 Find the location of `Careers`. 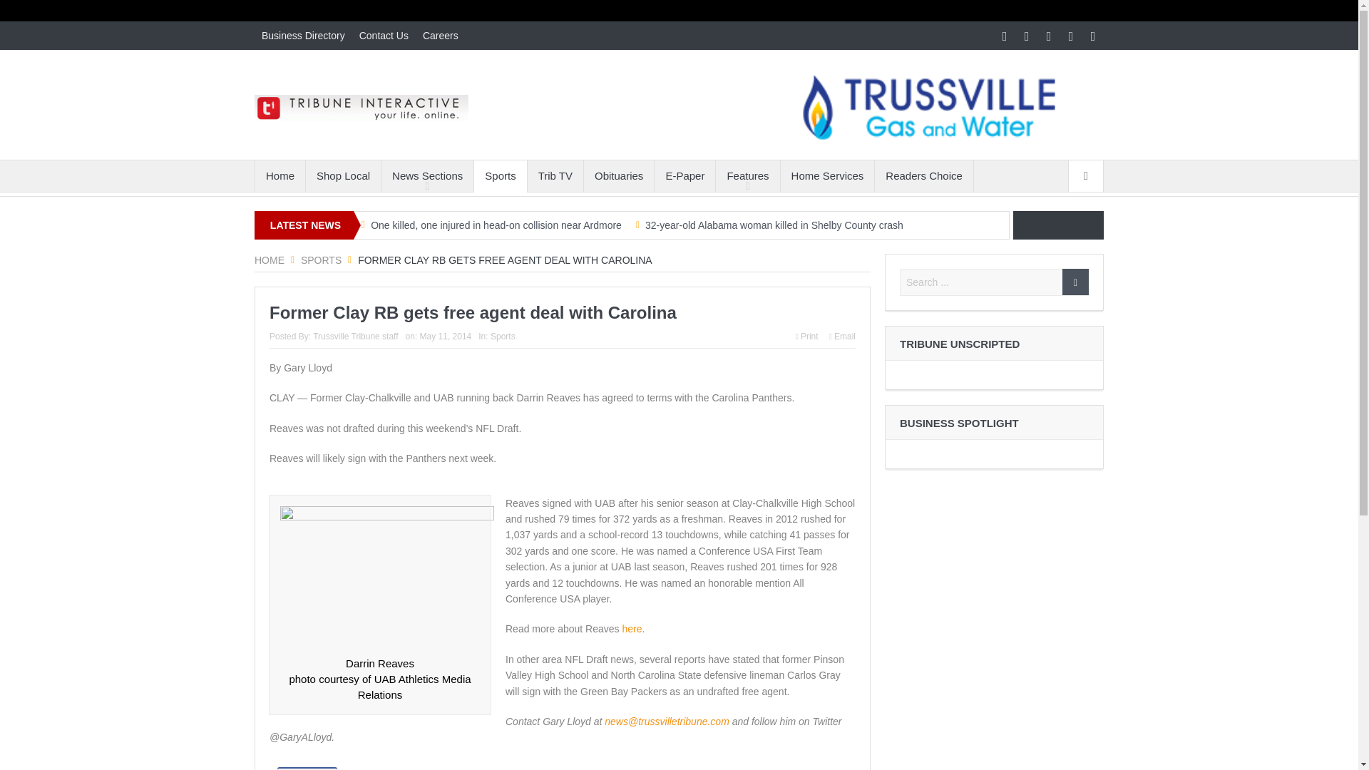

Careers is located at coordinates (441, 36).